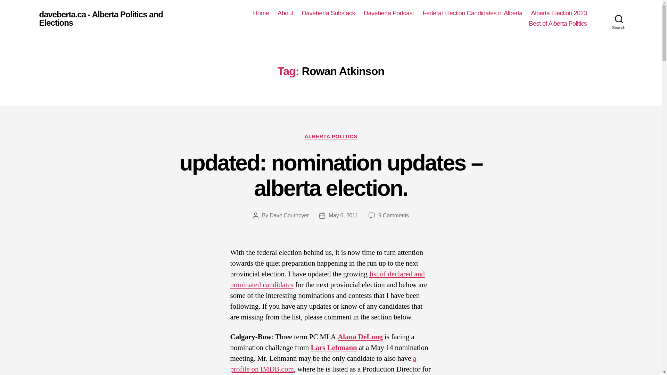  I want to click on About, so click(285, 13).